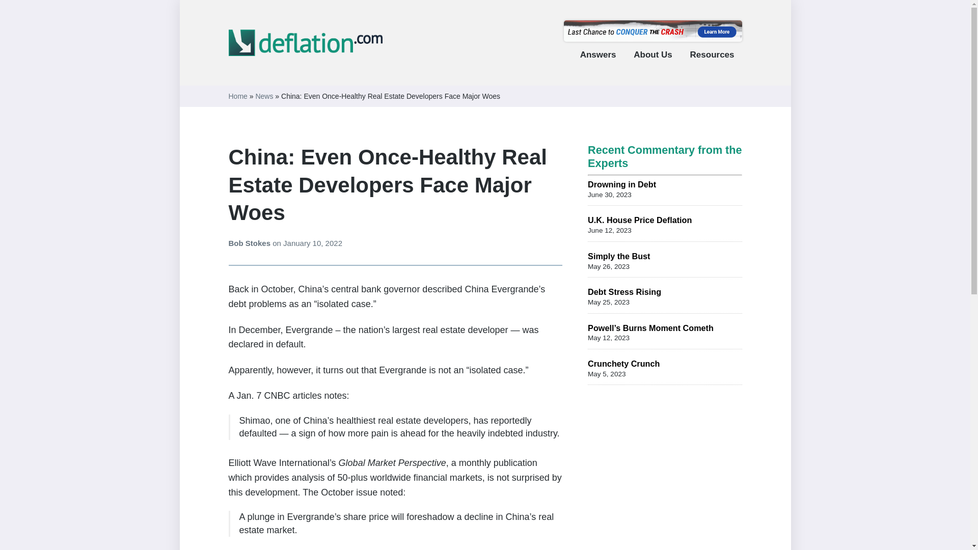 The image size is (978, 550). What do you see at coordinates (250, 243) in the screenshot?
I see `Bob Stokes` at bounding box center [250, 243].